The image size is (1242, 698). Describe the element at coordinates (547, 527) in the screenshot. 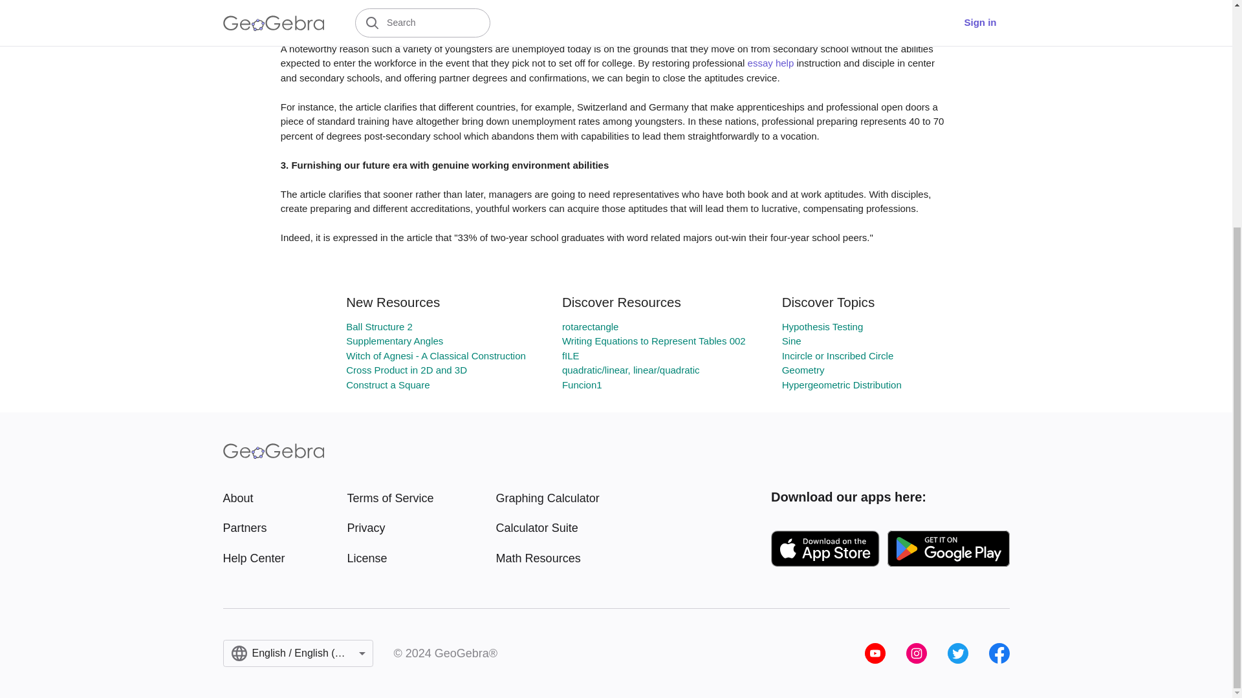

I see `Calculator Suite` at that location.